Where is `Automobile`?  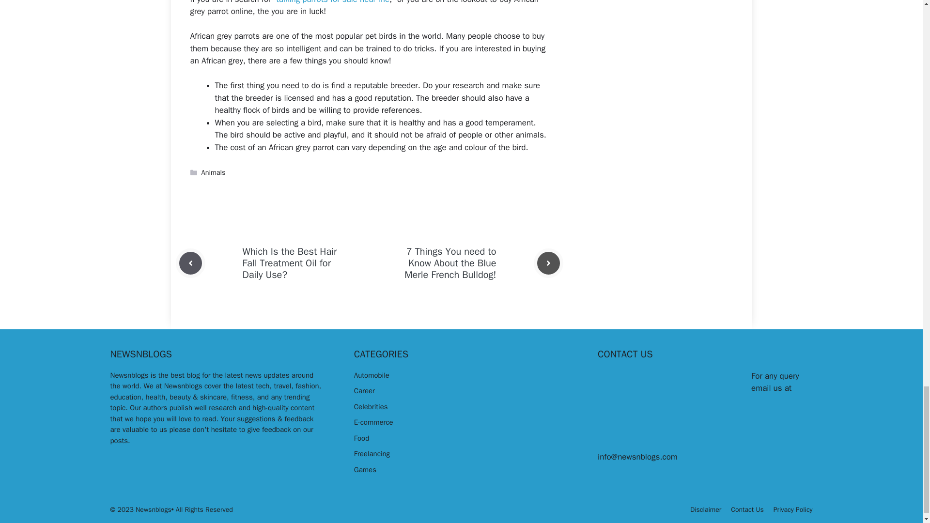 Automobile is located at coordinates (372, 375).